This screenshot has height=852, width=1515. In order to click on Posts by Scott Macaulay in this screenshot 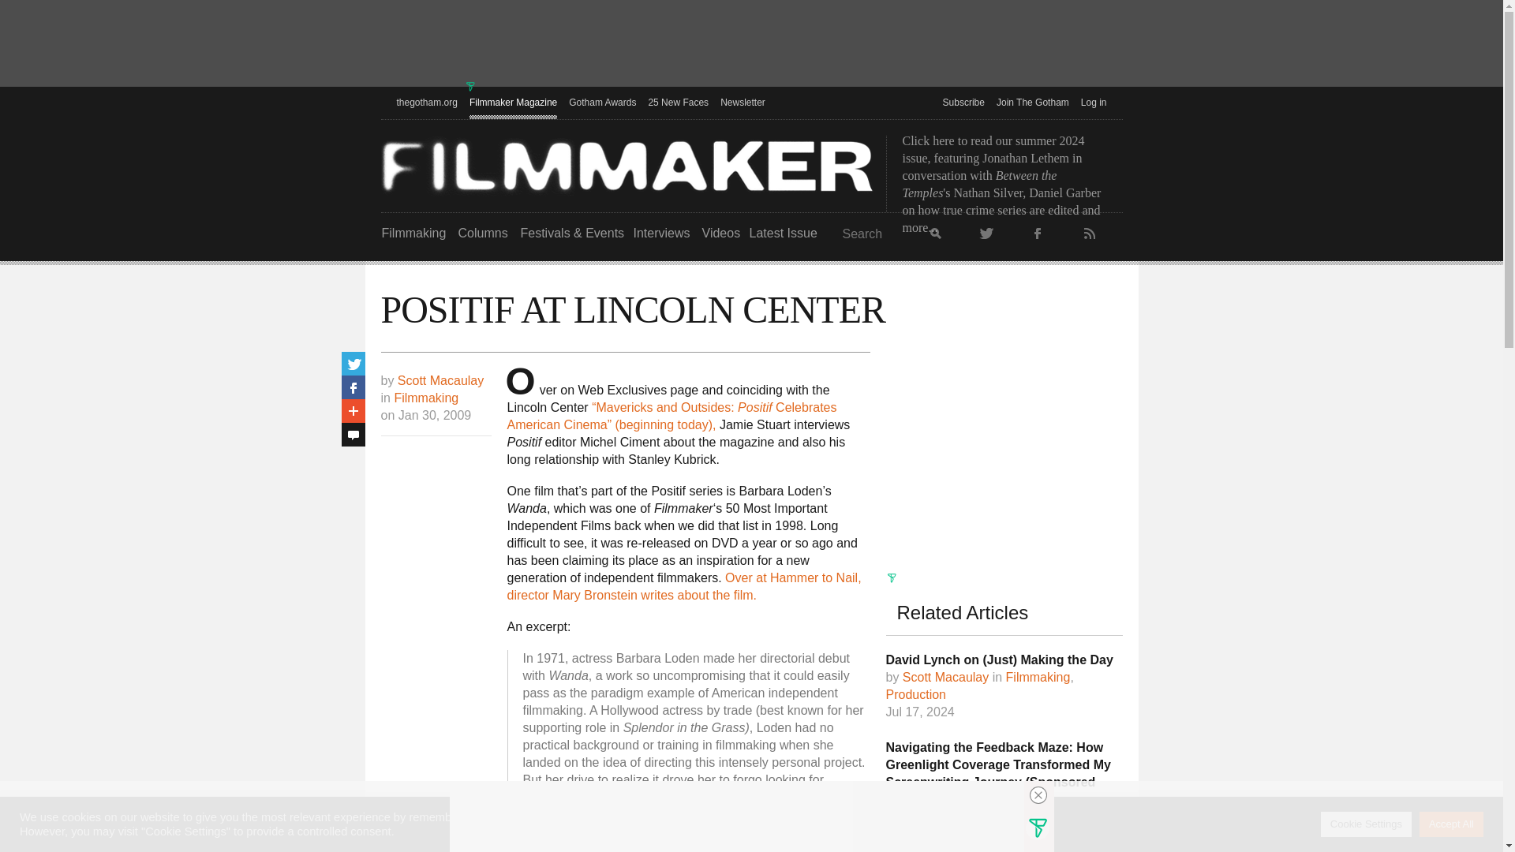, I will do `click(440, 381)`.